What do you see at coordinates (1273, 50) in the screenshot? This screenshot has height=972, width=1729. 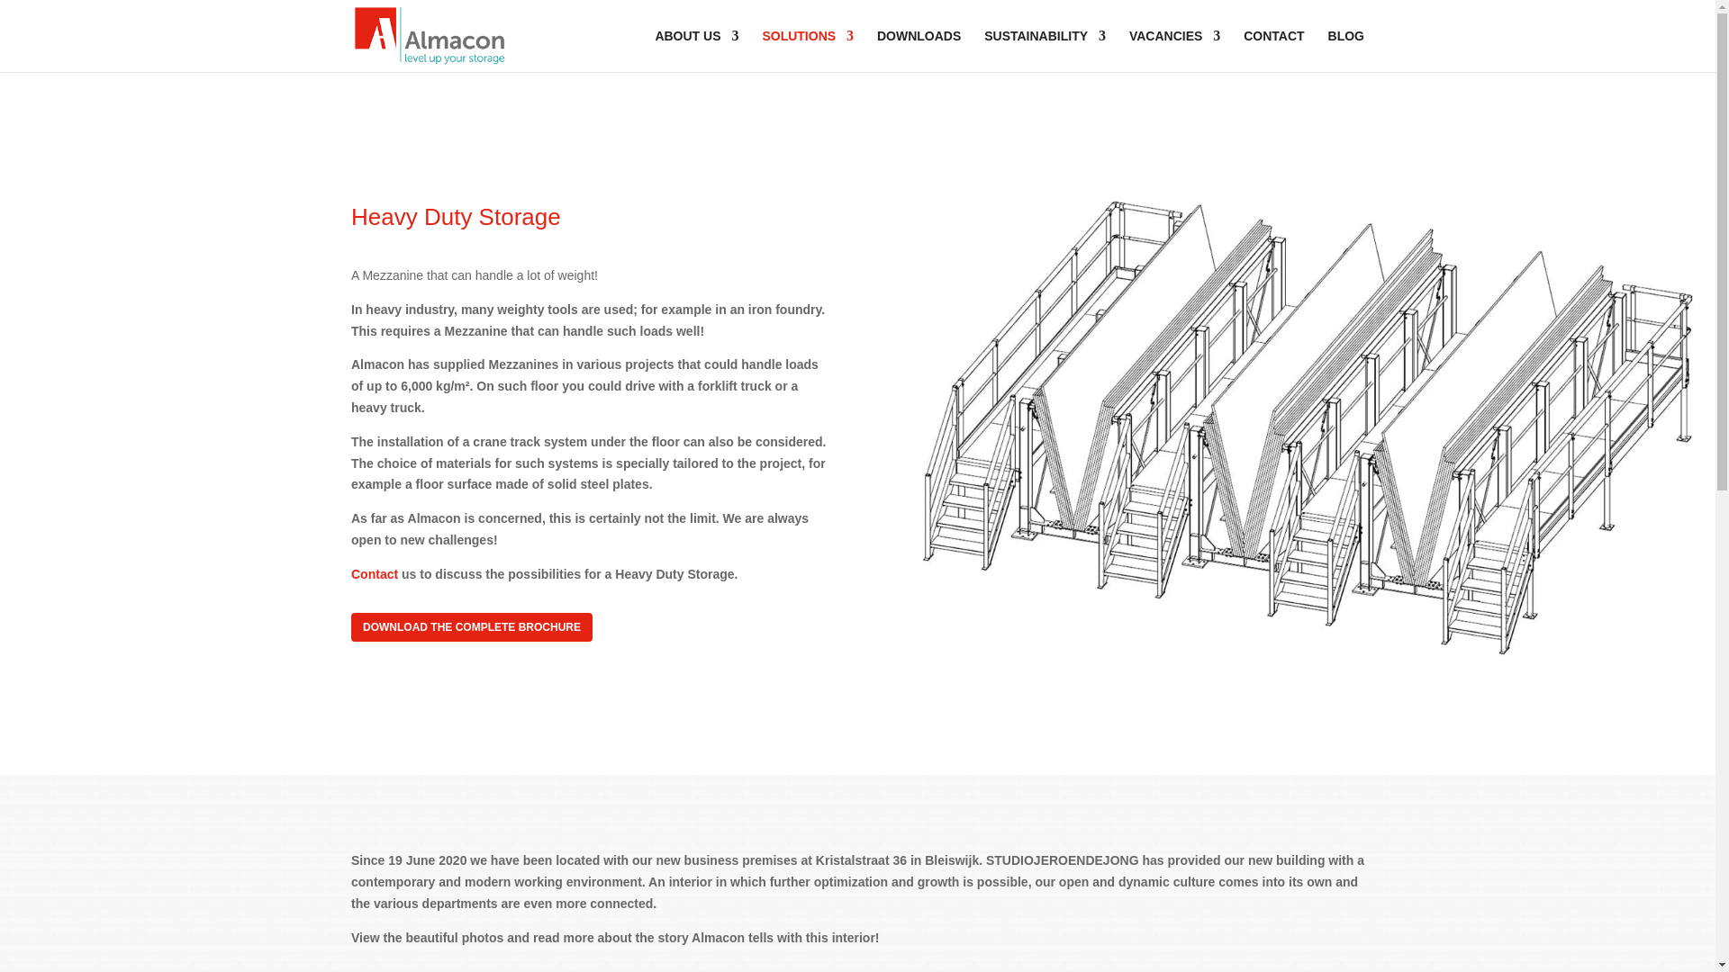 I see `CONTACT` at bounding box center [1273, 50].